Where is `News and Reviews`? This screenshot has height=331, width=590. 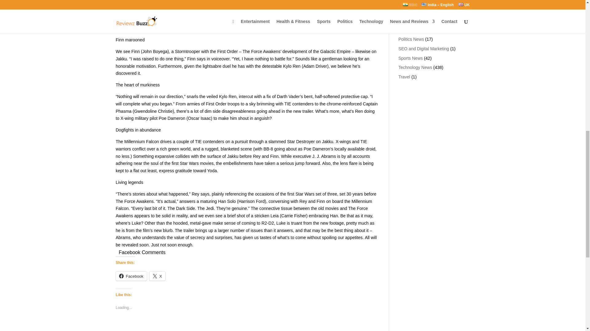
News and Reviews is located at coordinates (417, 29).